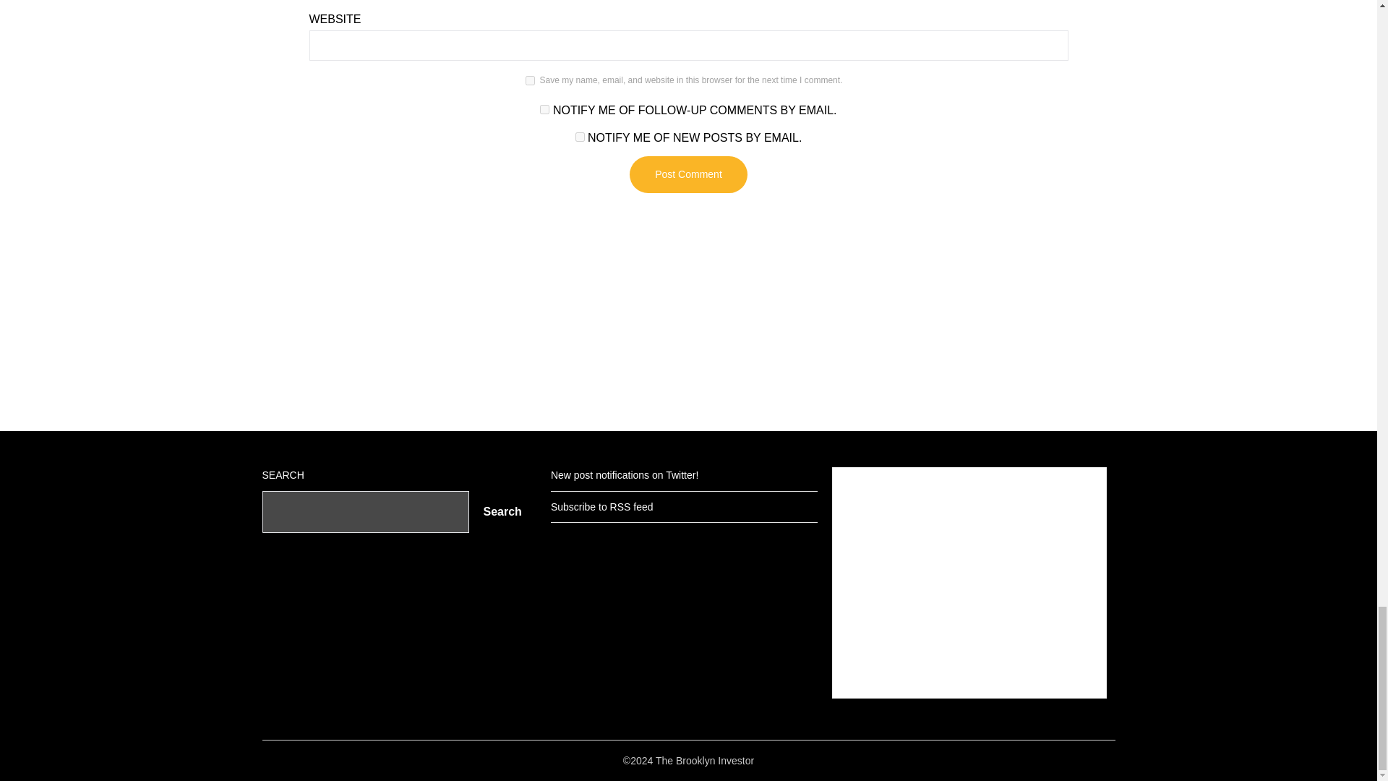 The width and height of the screenshot is (1388, 781). I want to click on subscribe, so click(544, 108).